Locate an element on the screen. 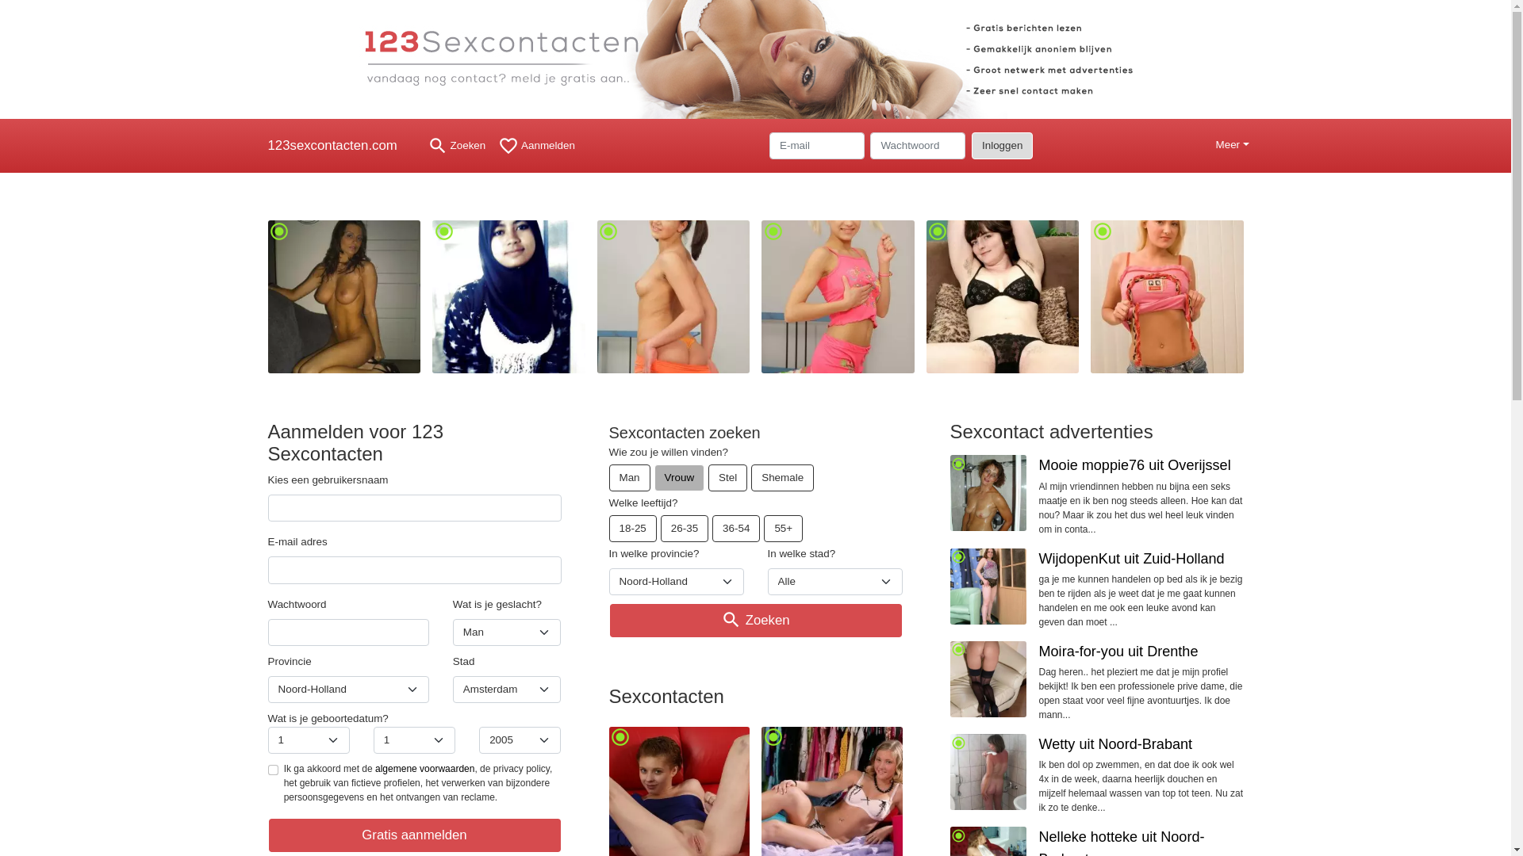 The width and height of the screenshot is (1523, 856). Meer is located at coordinates (1233, 146).